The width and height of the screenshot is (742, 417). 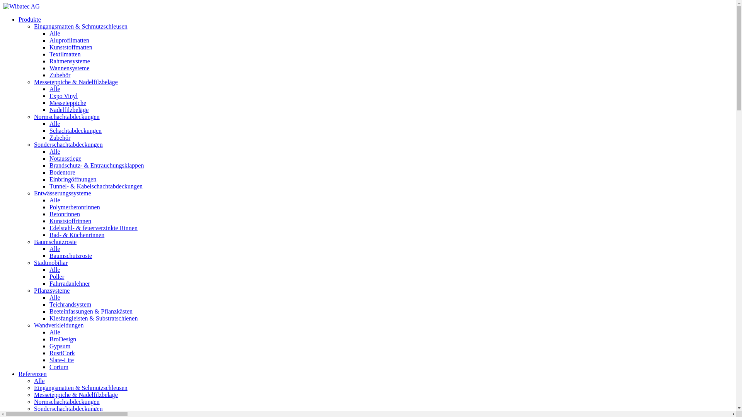 What do you see at coordinates (97, 165) in the screenshot?
I see `Brandschutz- & Entrauchungsklappen` at bounding box center [97, 165].